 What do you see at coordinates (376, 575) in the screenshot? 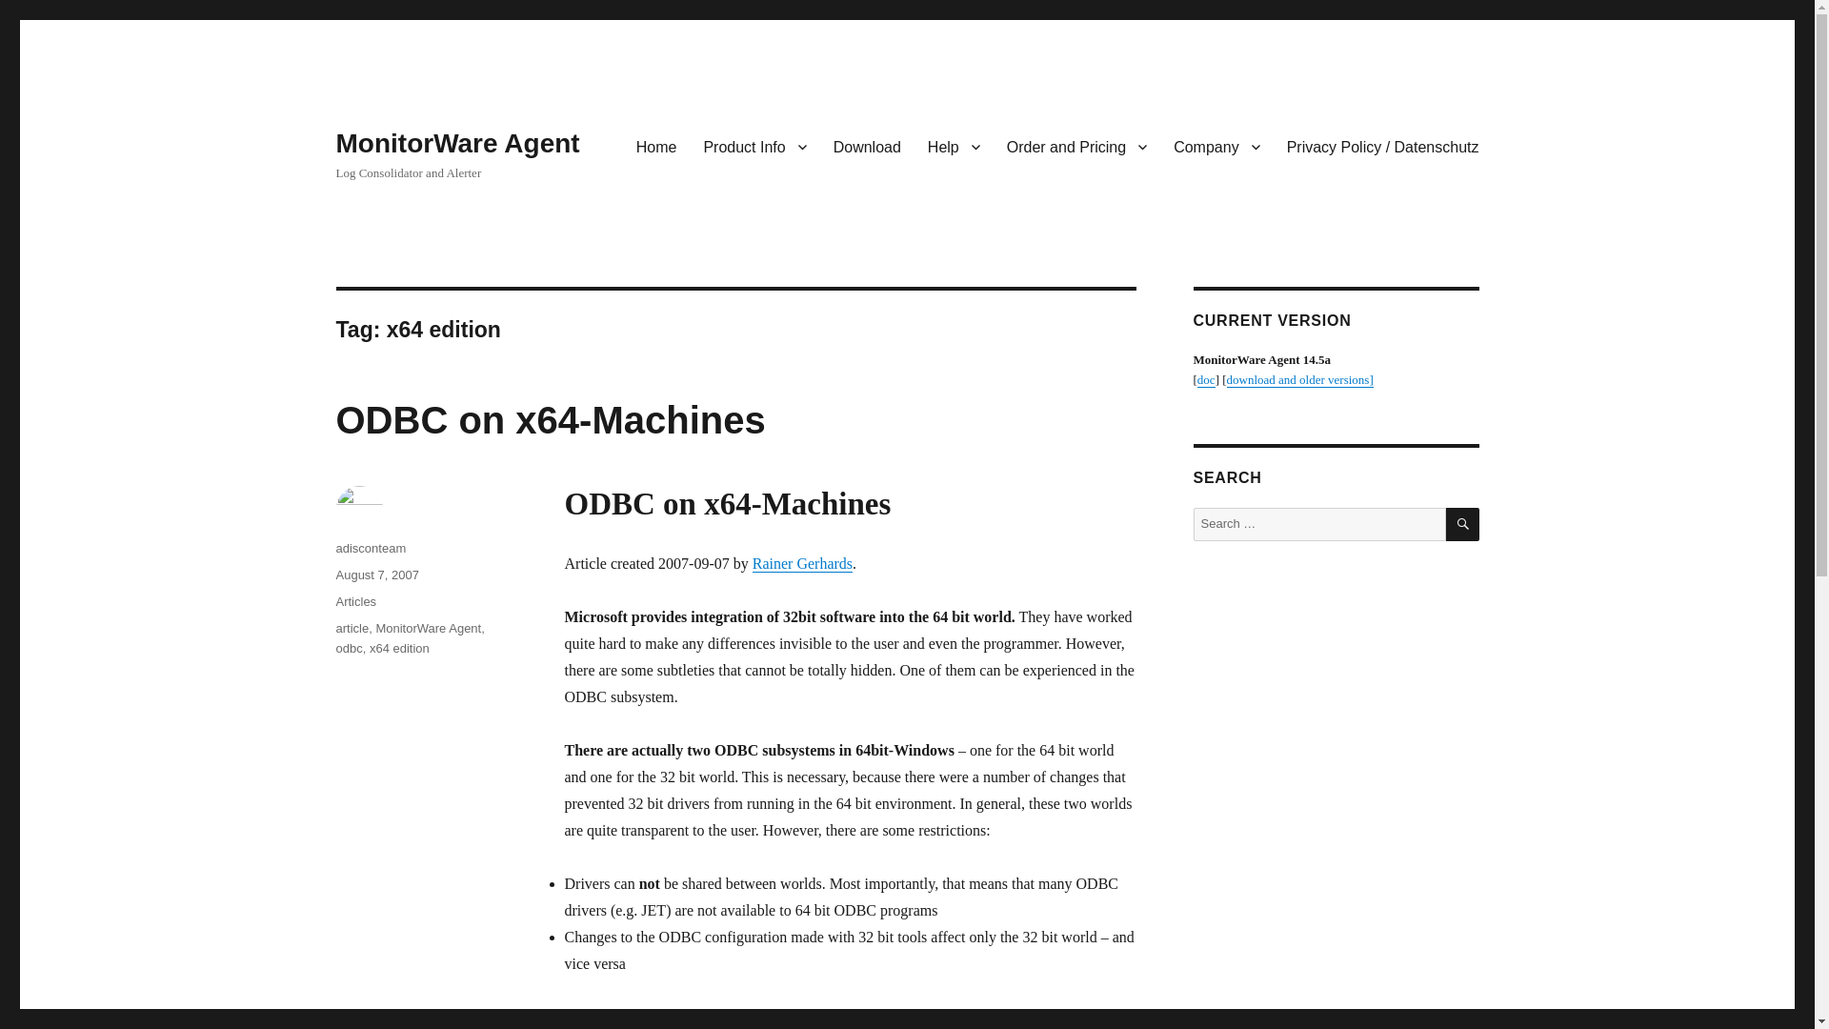
I see `August 7, 2007` at bounding box center [376, 575].